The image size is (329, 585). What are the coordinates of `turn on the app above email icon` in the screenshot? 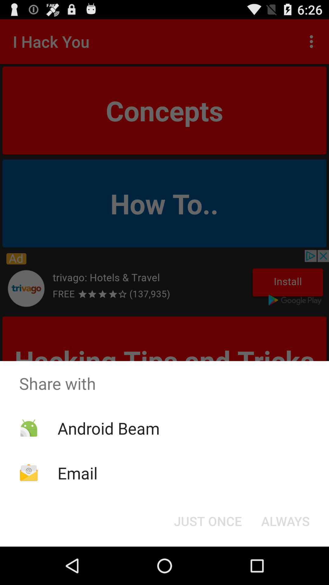 It's located at (108, 428).